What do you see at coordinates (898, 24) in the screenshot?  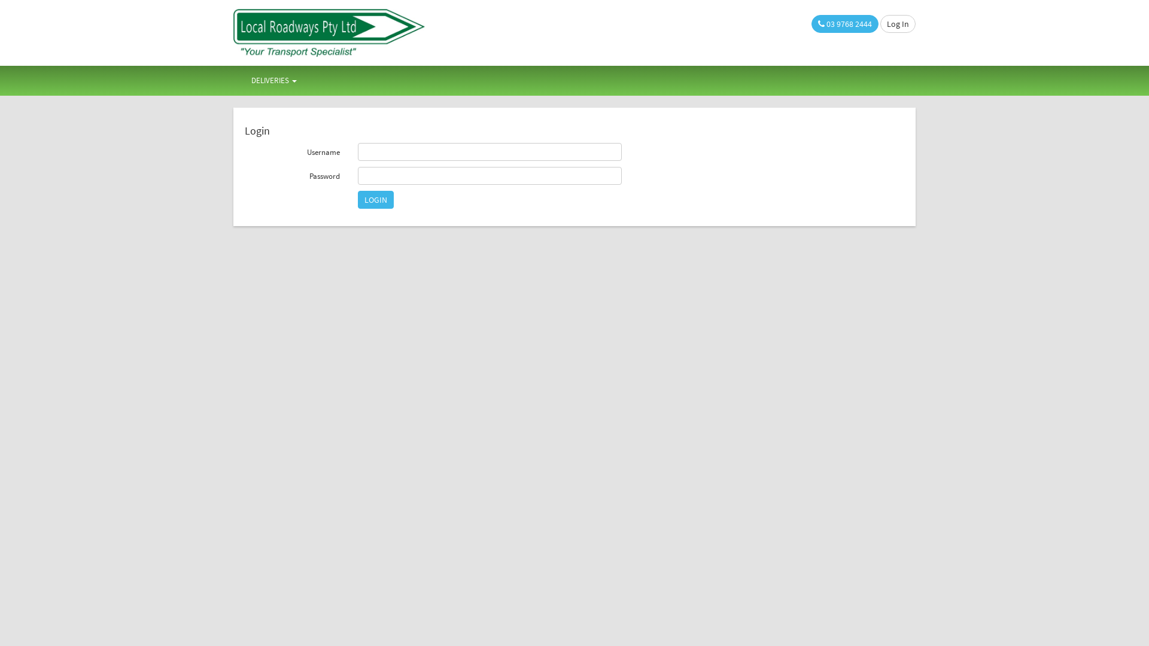 I see `Log In` at bounding box center [898, 24].